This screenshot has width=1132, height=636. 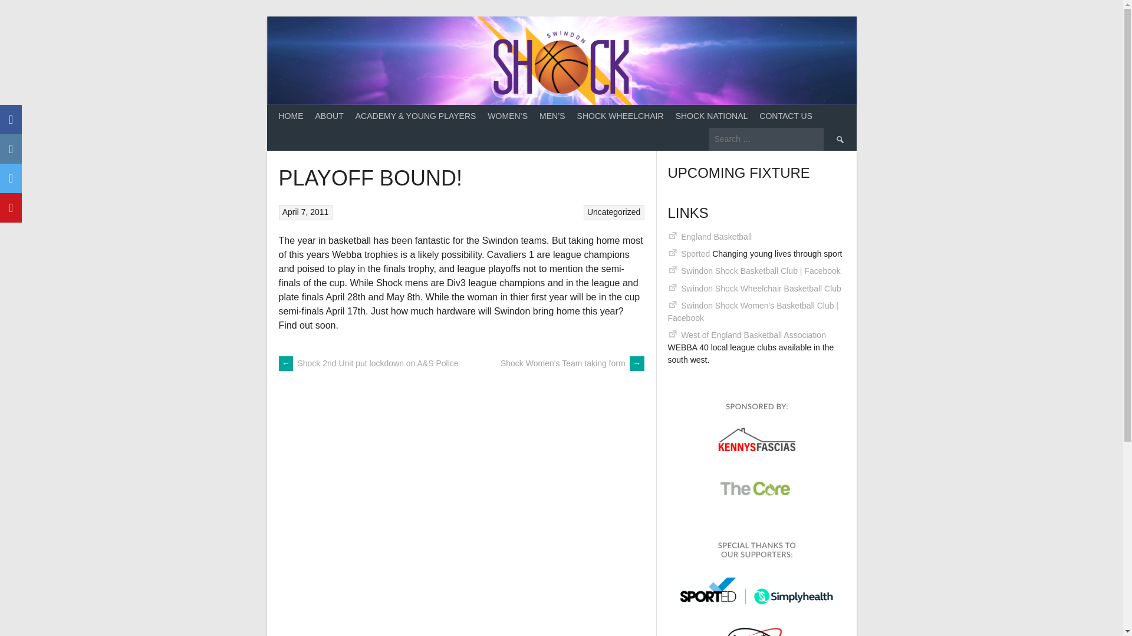 What do you see at coordinates (786, 117) in the screenshot?
I see `CONTACT US` at bounding box center [786, 117].